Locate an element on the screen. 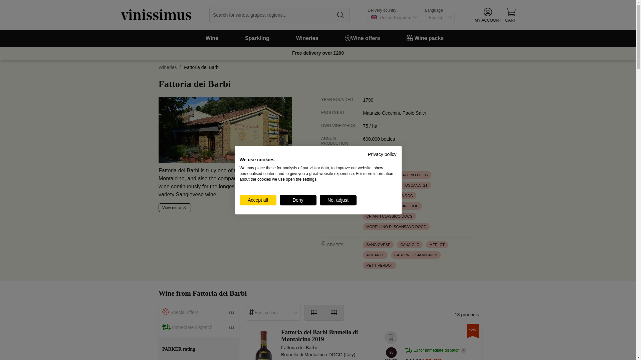 Image resolution: width=641 pixels, height=360 pixels. Wineries is located at coordinates (307, 38).